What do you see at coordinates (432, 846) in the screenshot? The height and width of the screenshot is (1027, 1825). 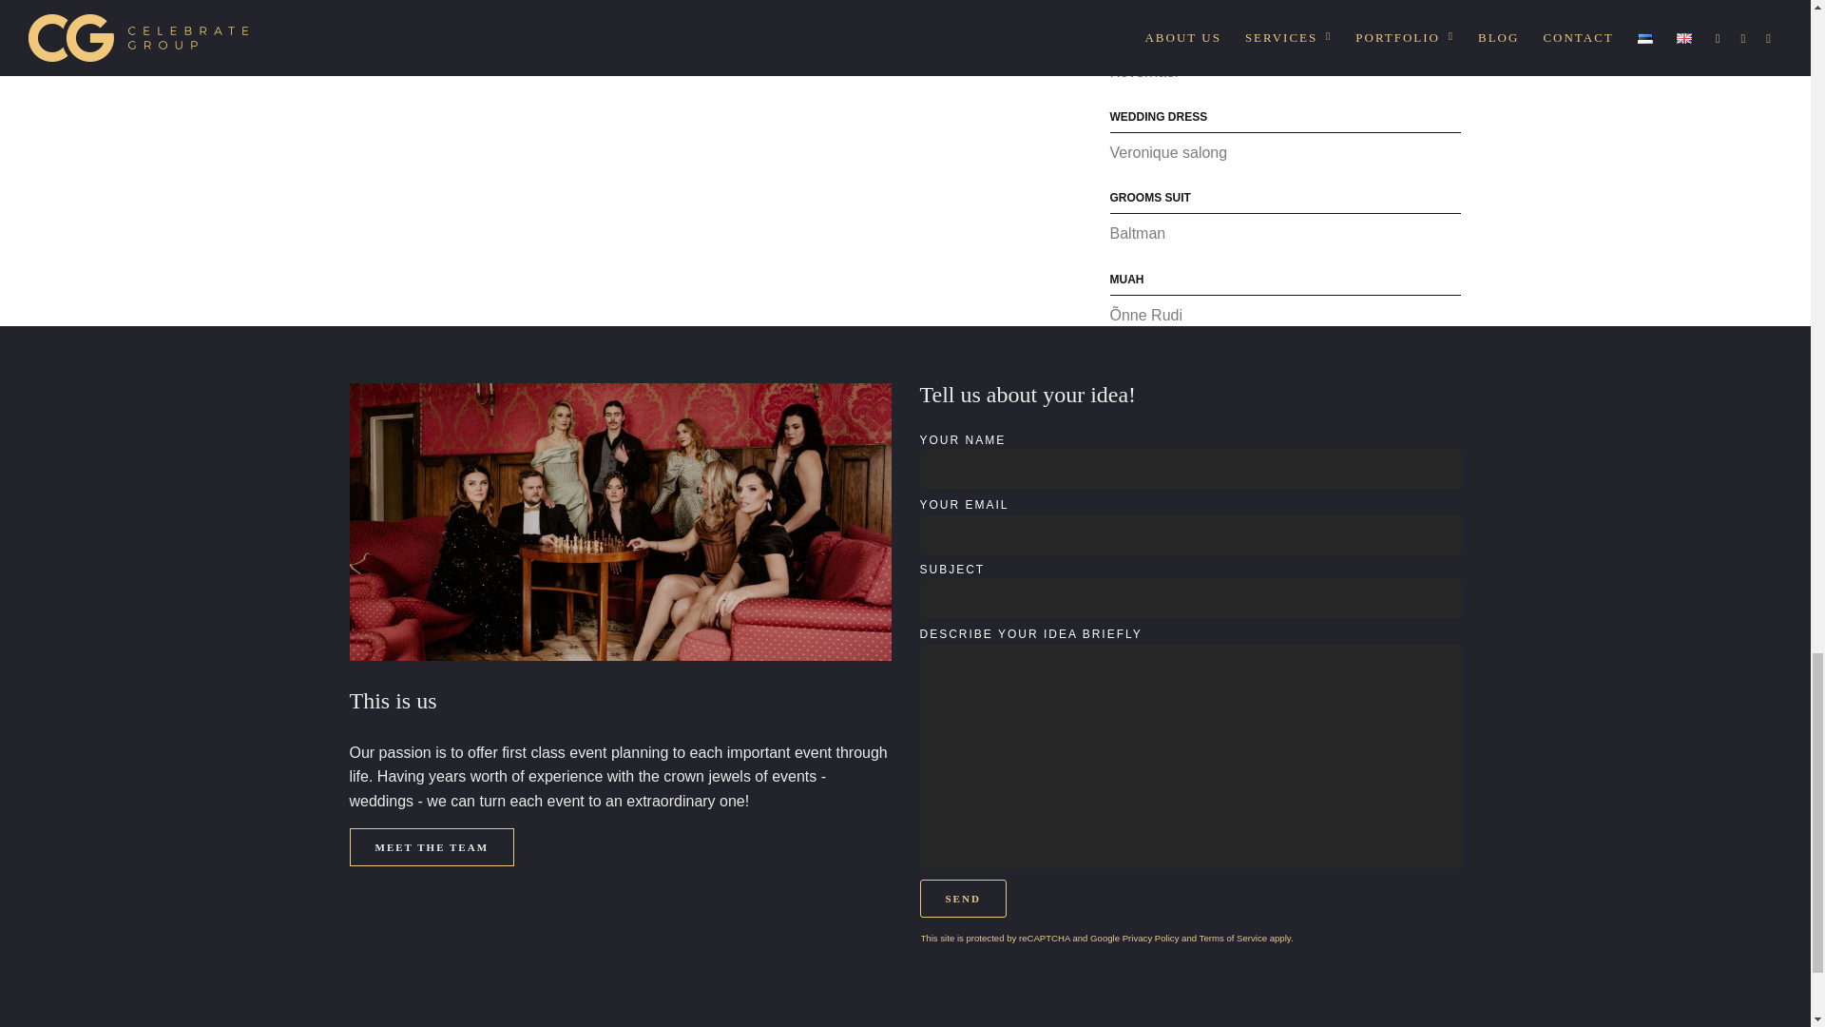 I see `MEET THE TEAM` at bounding box center [432, 846].